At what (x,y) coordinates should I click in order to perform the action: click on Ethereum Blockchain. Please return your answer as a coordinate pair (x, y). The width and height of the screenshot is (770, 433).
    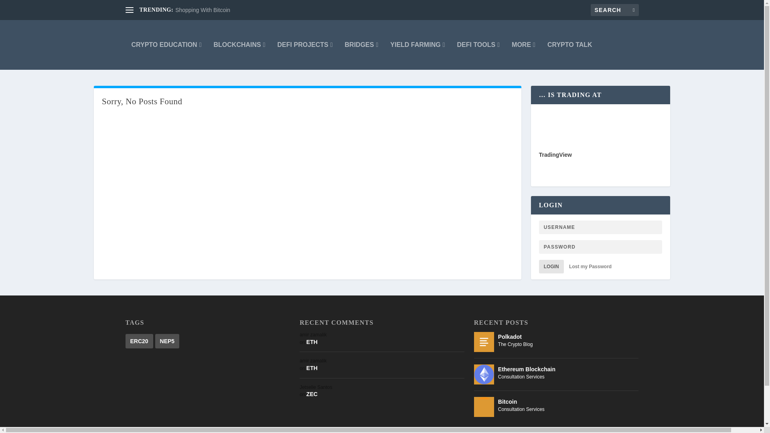
    Looking at the image, I should click on (484, 374).